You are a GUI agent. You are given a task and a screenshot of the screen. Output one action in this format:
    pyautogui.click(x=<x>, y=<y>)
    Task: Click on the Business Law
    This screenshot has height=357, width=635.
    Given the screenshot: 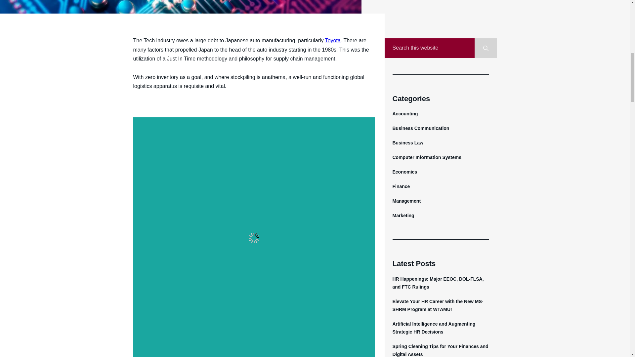 What is the action you would take?
    pyautogui.click(x=407, y=143)
    